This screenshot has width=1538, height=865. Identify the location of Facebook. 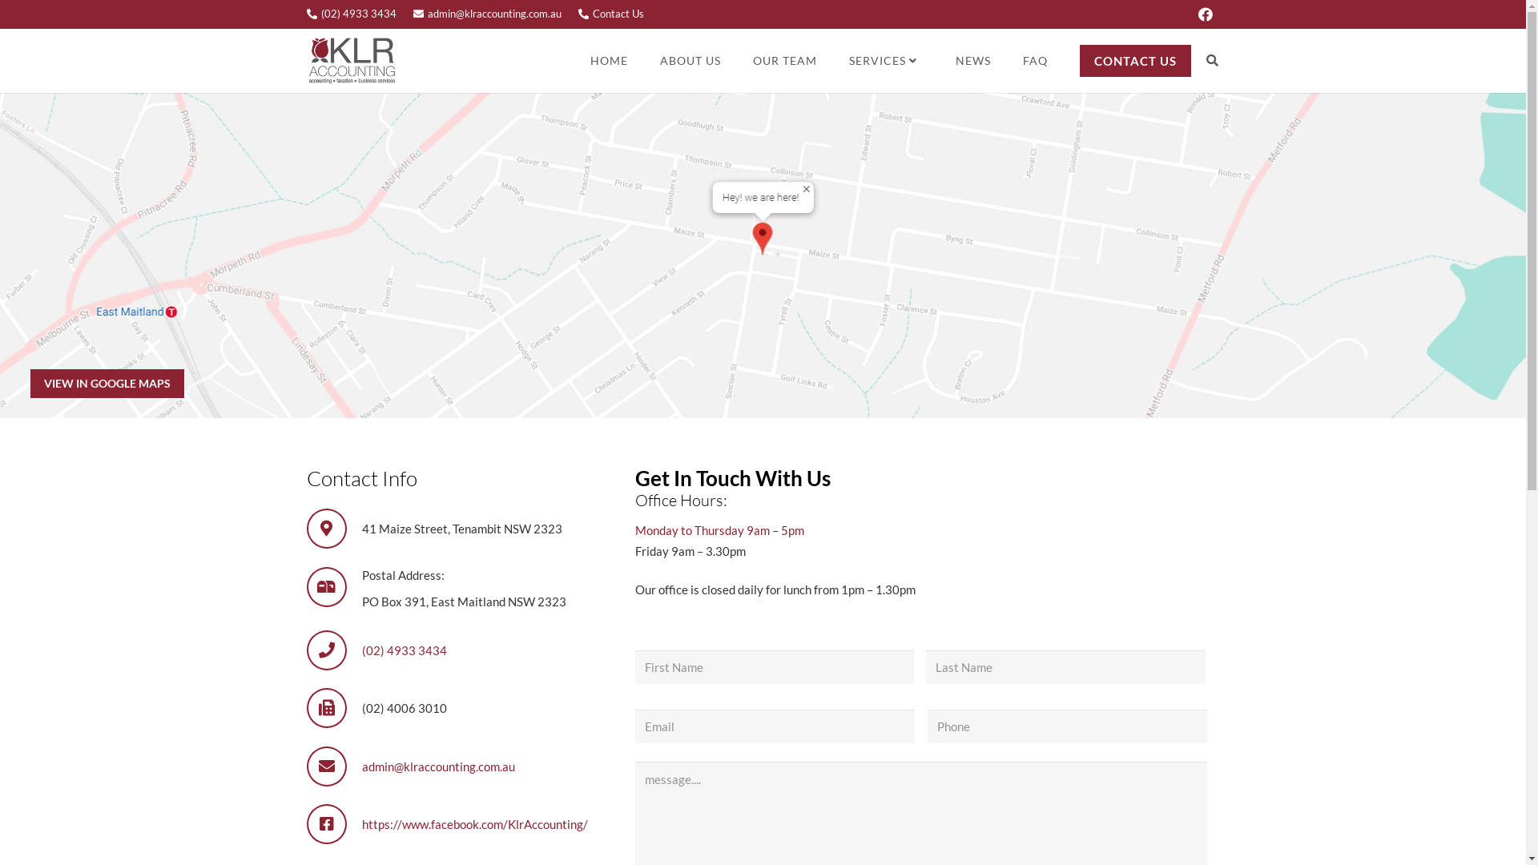
(1205, 14).